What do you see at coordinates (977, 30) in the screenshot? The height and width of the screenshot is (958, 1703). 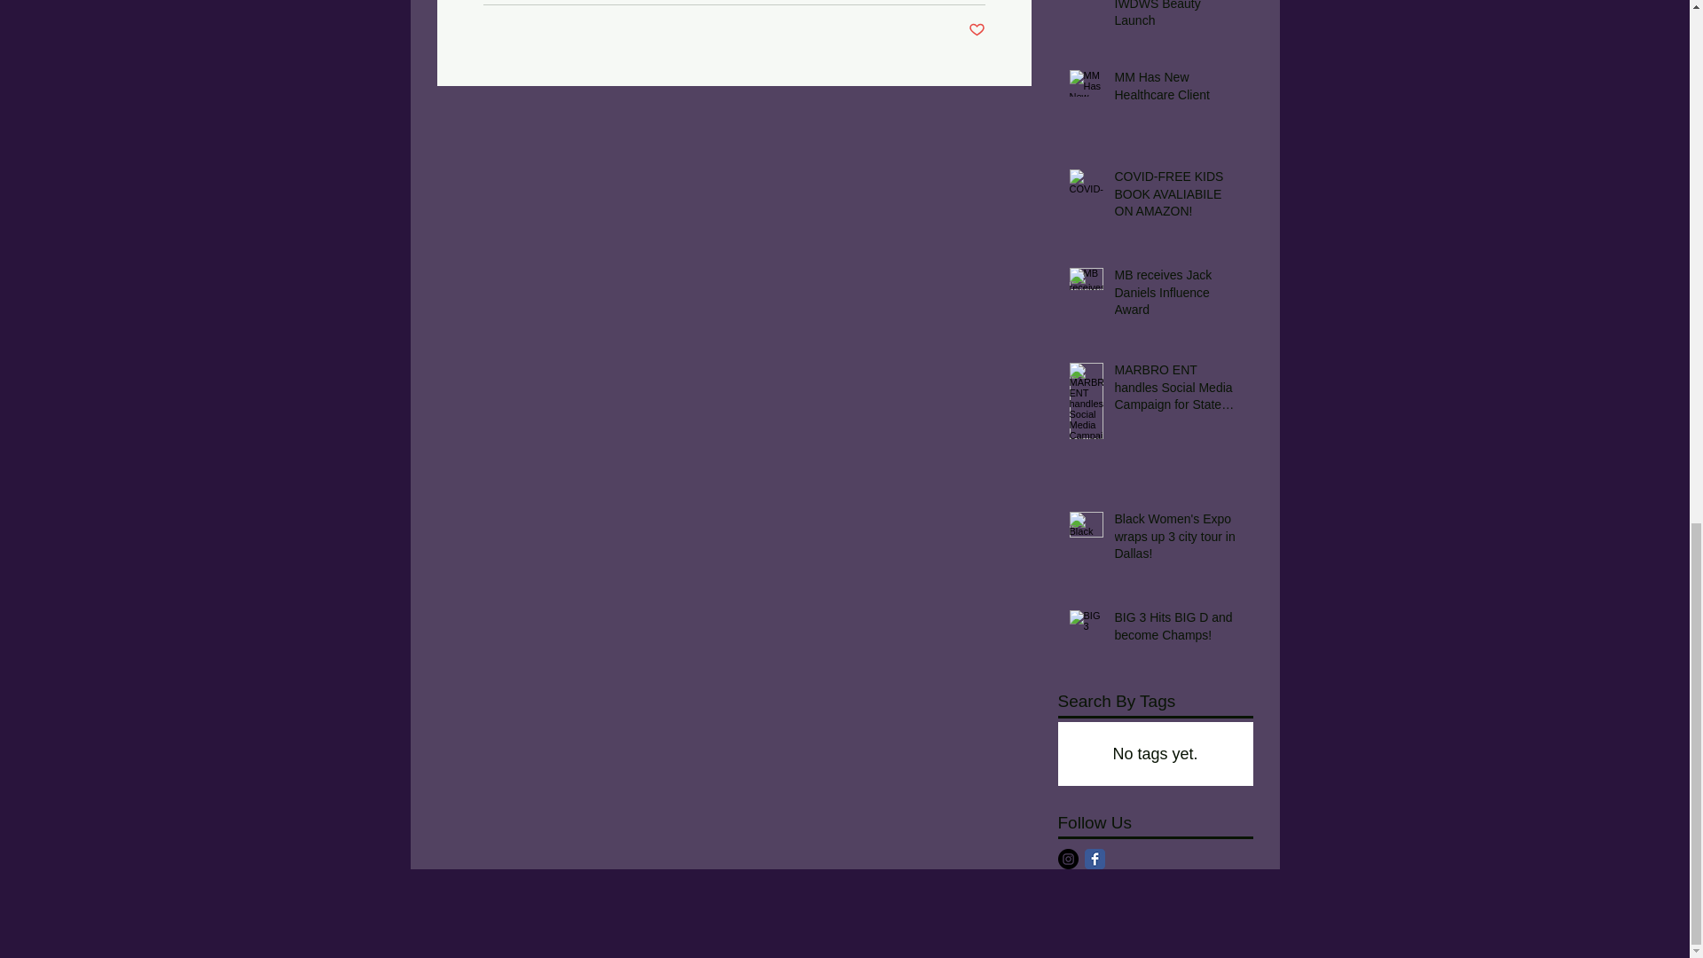 I see `Post not marked as liked` at bounding box center [977, 30].